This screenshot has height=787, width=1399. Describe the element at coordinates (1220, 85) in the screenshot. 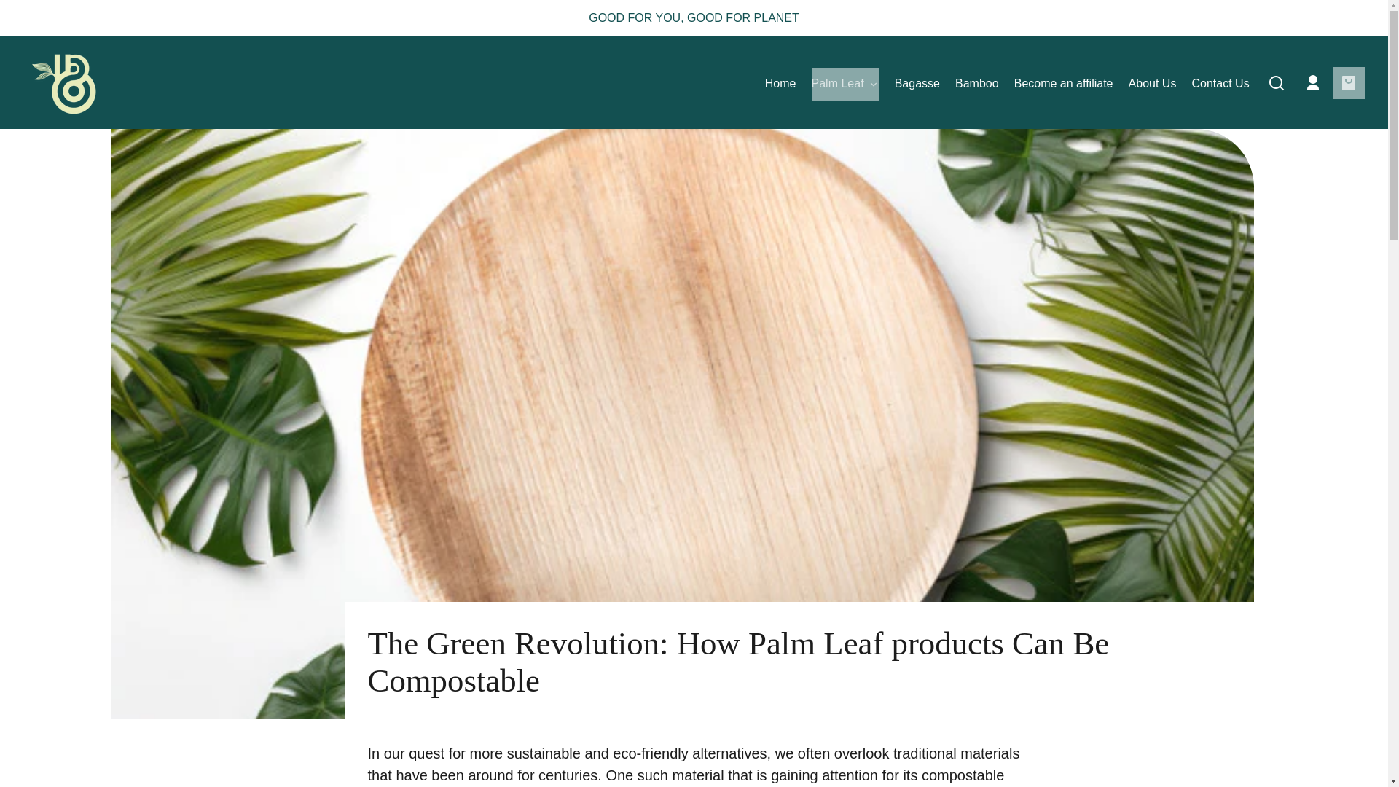

I see `Contact Us` at that location.